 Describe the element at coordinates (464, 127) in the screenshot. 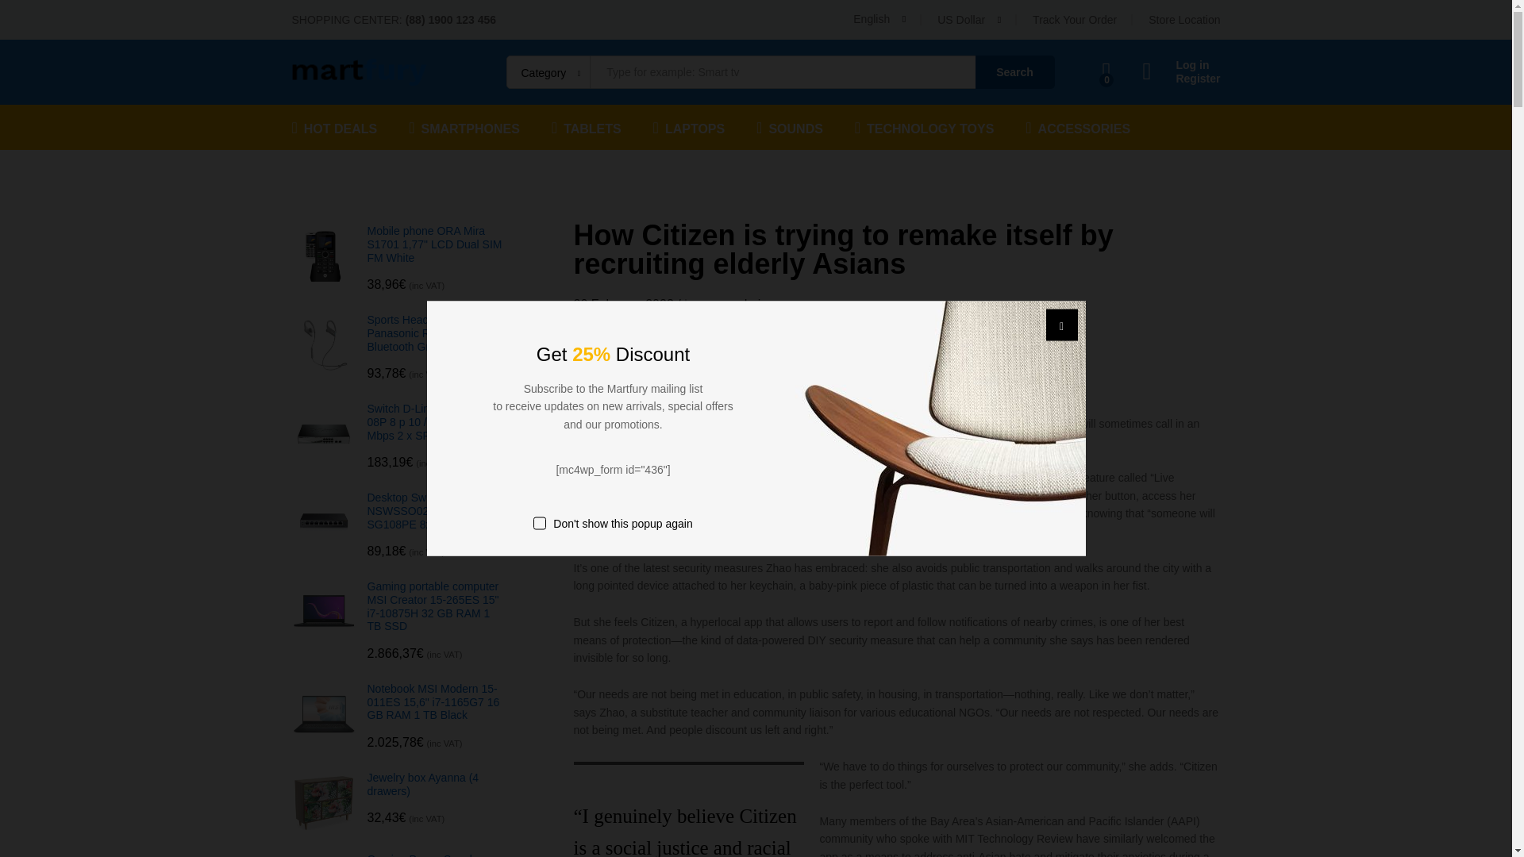

I see `SMARTPHONES` at that location.